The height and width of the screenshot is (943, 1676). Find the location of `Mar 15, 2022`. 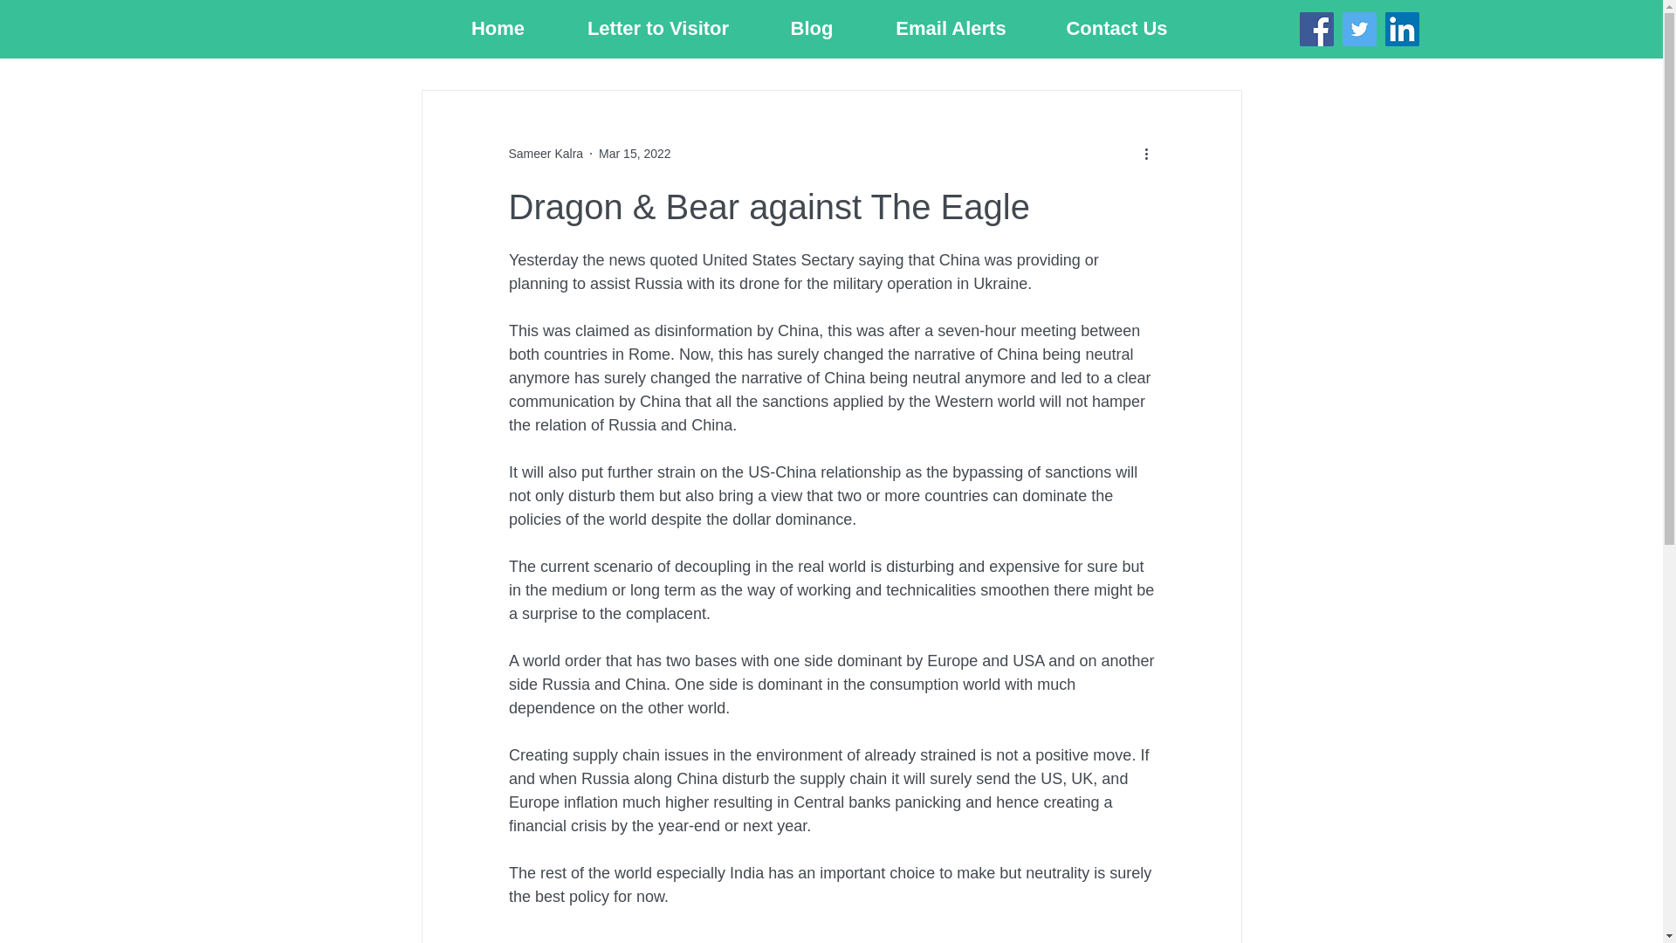

Mar 15, 2022 is located at coordinates (635, 154).